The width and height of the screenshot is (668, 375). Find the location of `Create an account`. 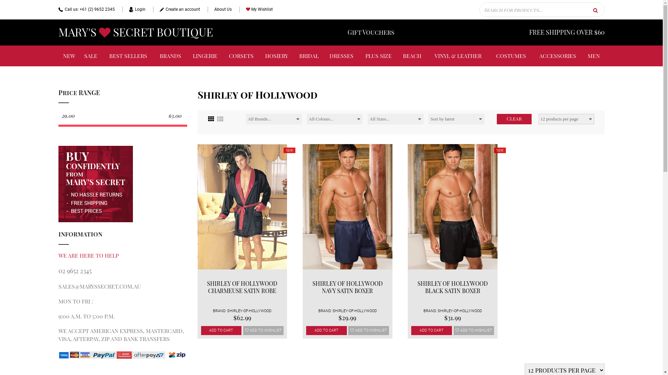

Create an account is located at coordinates (177, 10).